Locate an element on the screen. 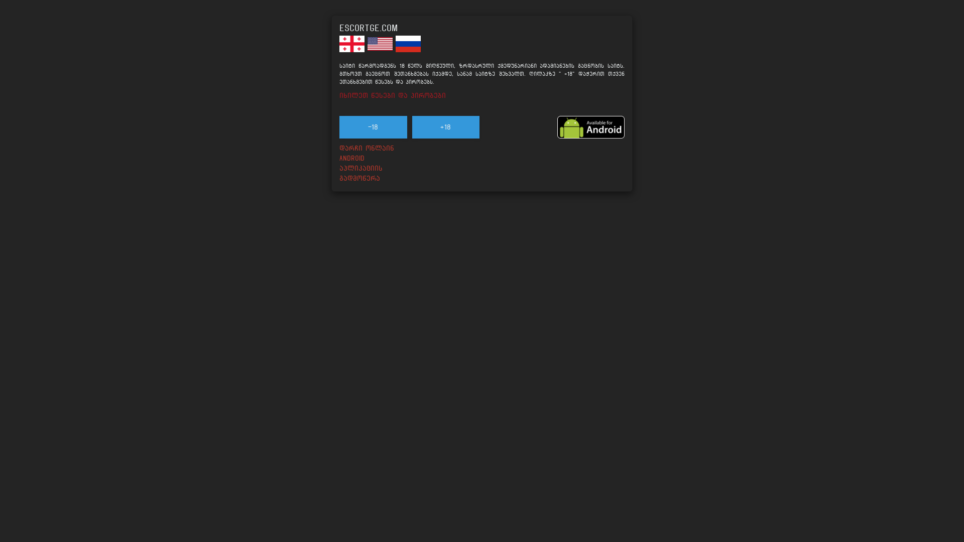  555145844 is located at coordinates (263, 232).